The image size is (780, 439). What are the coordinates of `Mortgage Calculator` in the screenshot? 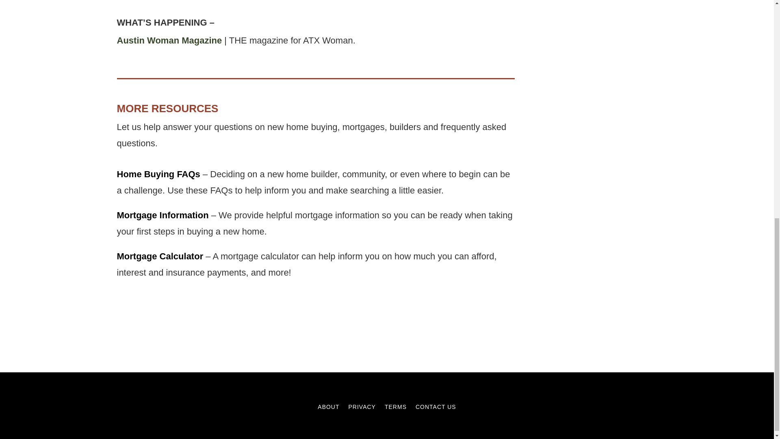 It's located at (160, 256).